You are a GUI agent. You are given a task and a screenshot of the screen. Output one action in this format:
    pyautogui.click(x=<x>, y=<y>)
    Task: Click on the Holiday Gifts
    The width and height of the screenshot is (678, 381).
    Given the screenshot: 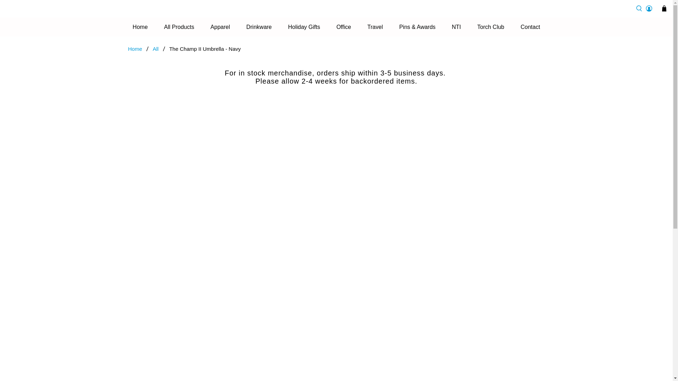 What is the action you would take?
    pyautogui.click(x=304, y=27)
    